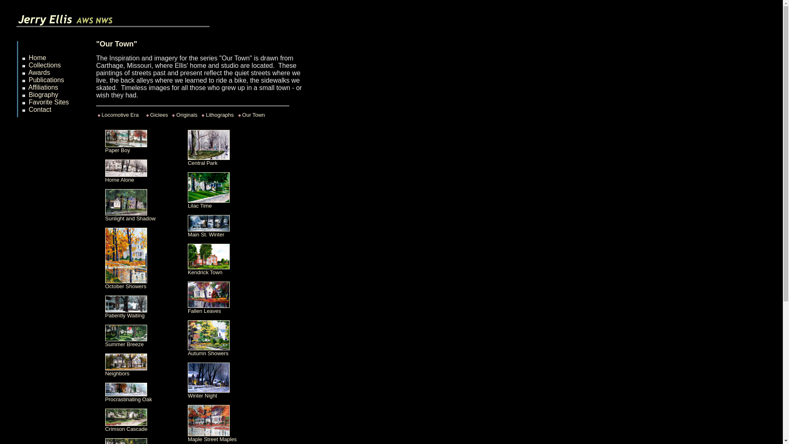  I want to click on Publications, so click(46, 80).